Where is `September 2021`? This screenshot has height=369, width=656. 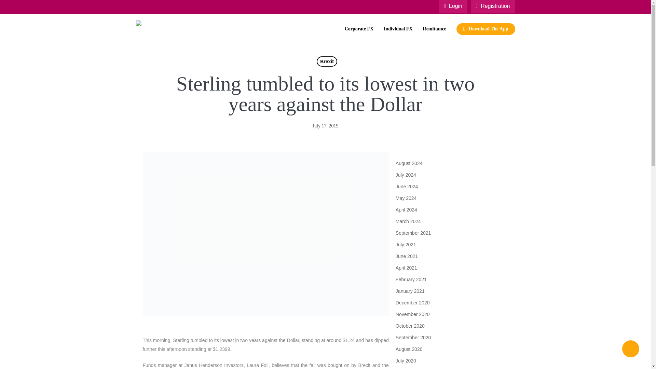 September 2021 is located at coordinates (448, 233).